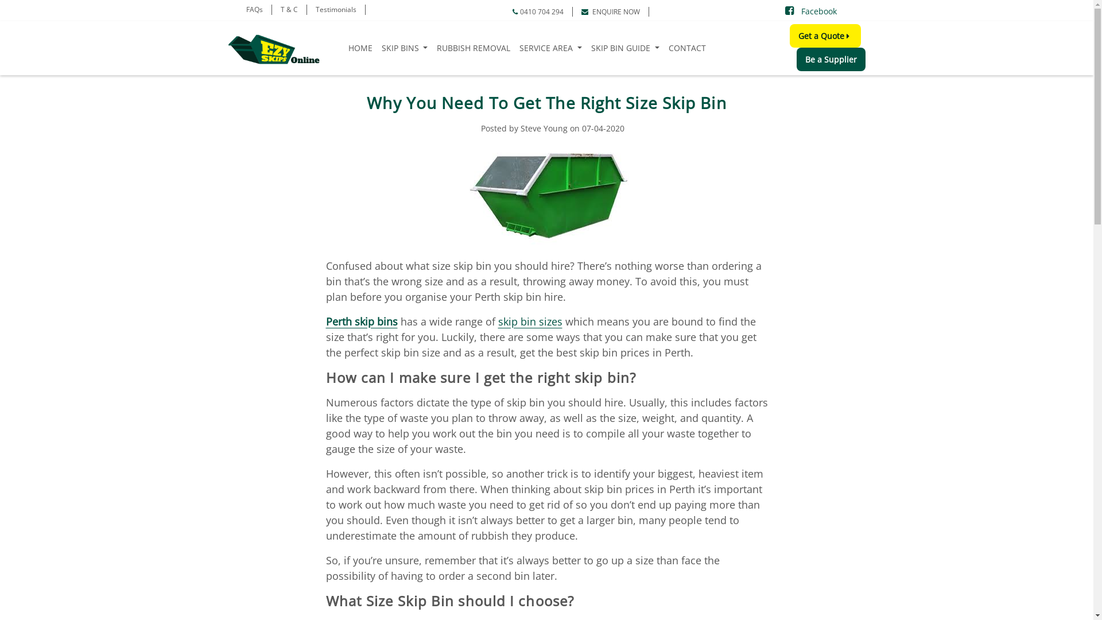 This screenshot has height=620, width=1102. Describe the element at coordinates (825, 36) in the screenshot. I see `Get a Quote` at that location.